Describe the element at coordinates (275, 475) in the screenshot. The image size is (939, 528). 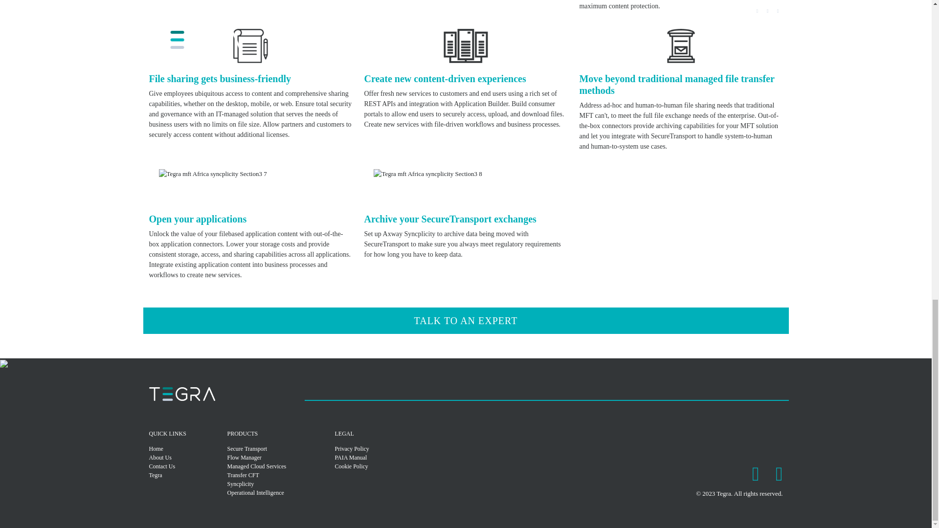
I see `Transfer CFT` at that location.